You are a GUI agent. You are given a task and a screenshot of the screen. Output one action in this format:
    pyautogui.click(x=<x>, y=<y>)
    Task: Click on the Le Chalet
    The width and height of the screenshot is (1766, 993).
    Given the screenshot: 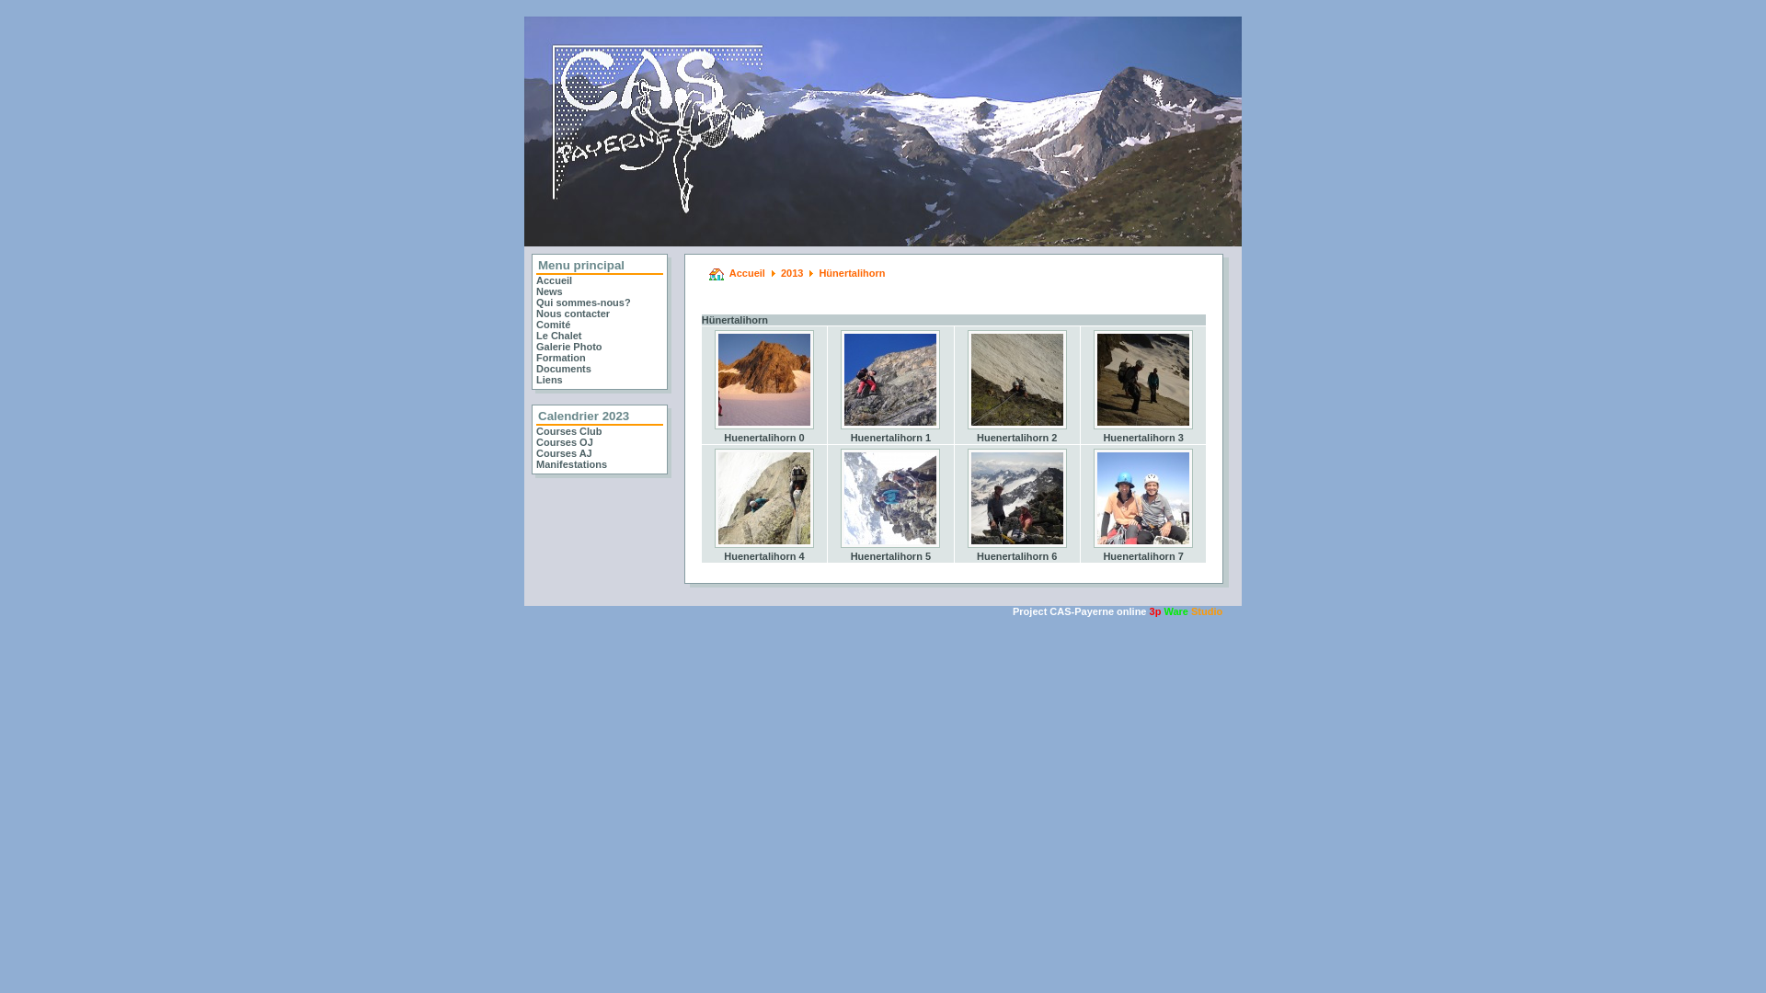 What is the action you would take?
    pyautogui.click(x=559, y=336)
    